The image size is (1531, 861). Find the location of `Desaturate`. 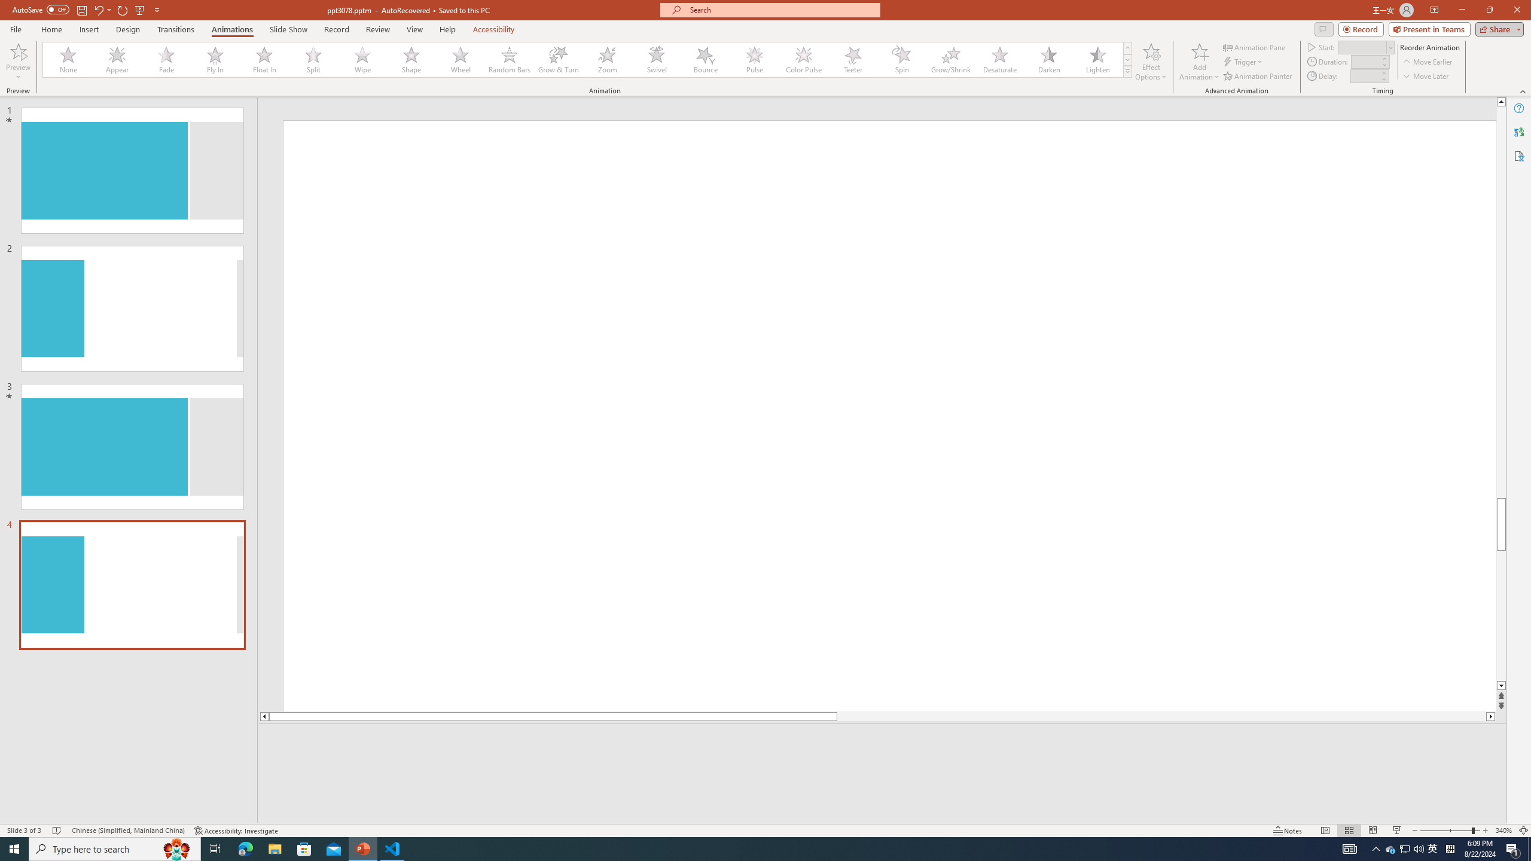

Desaturate is located at coordinates (999, 60).